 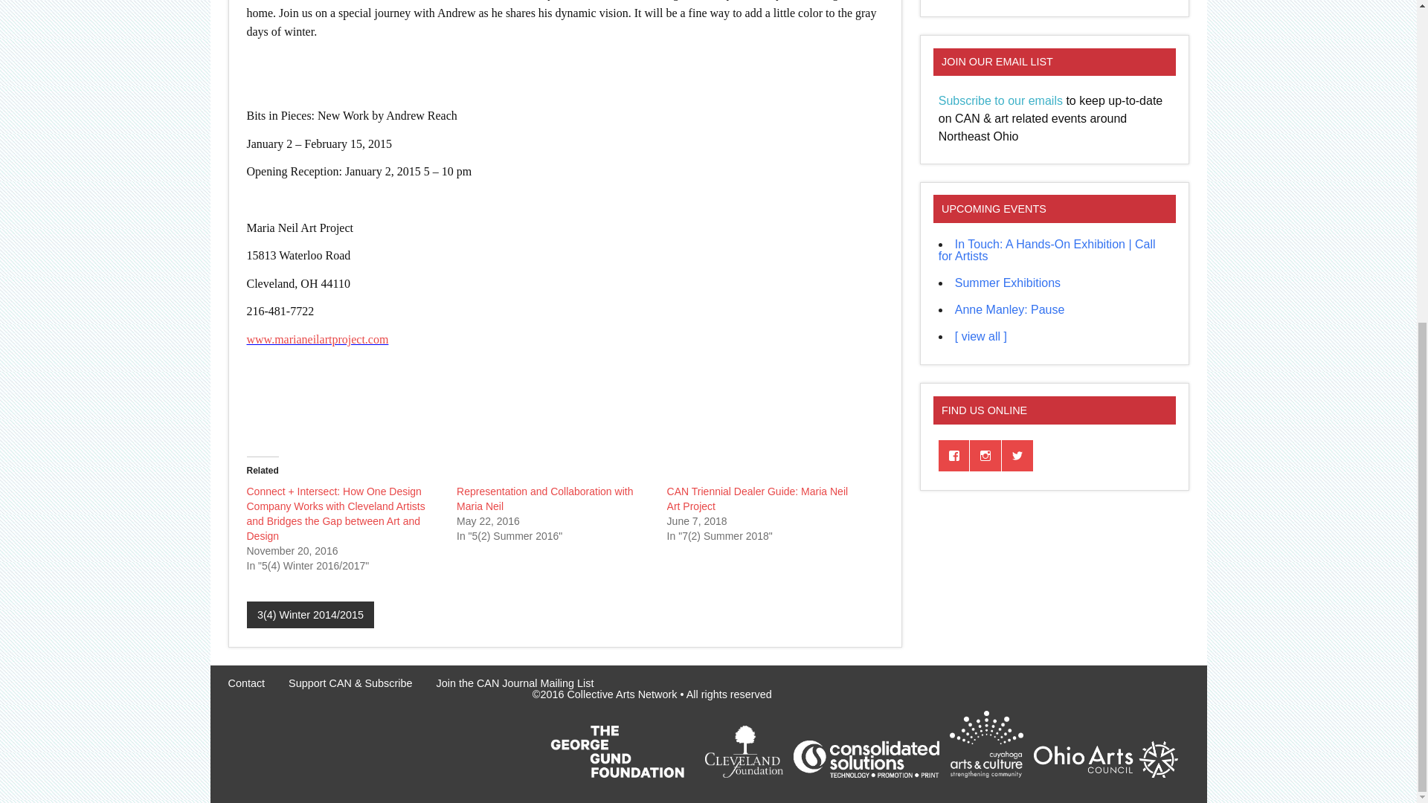 I want to click on Summer Exhibitions, so click(x=1008, y=283).